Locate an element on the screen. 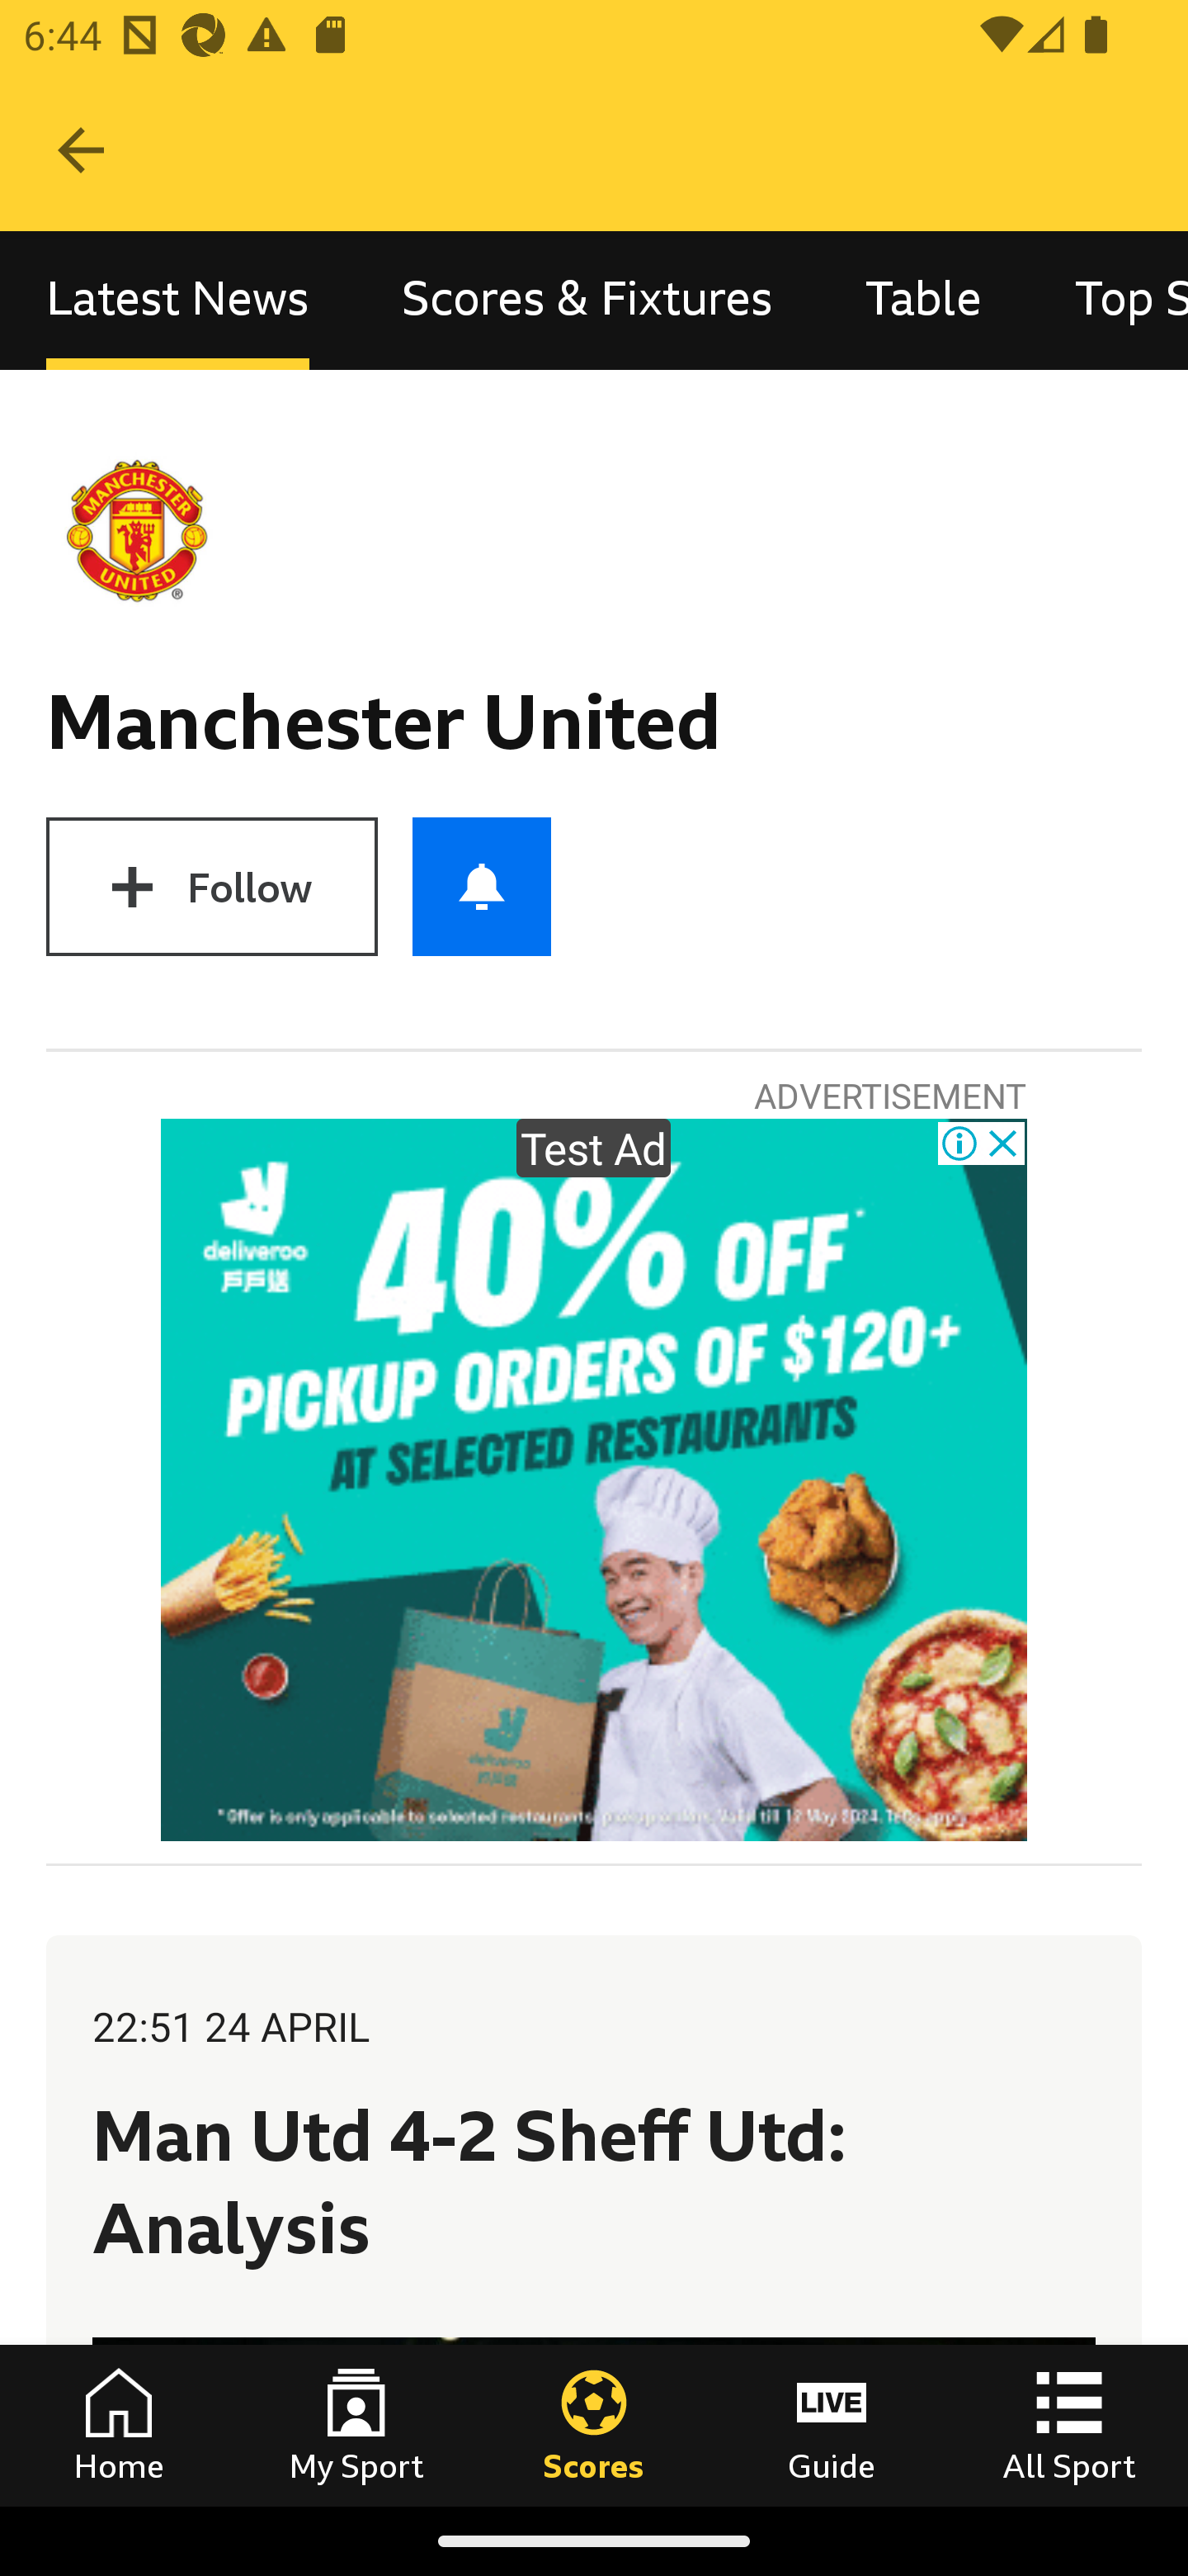  Guide is located at coordinates (832, 2425).